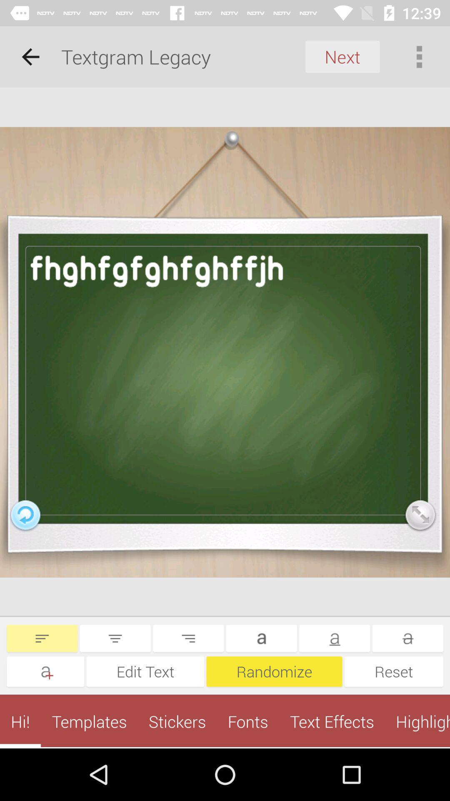  Describe the element at coordinates (42, 638) in the screenshot. I see `left align the text` at that location.